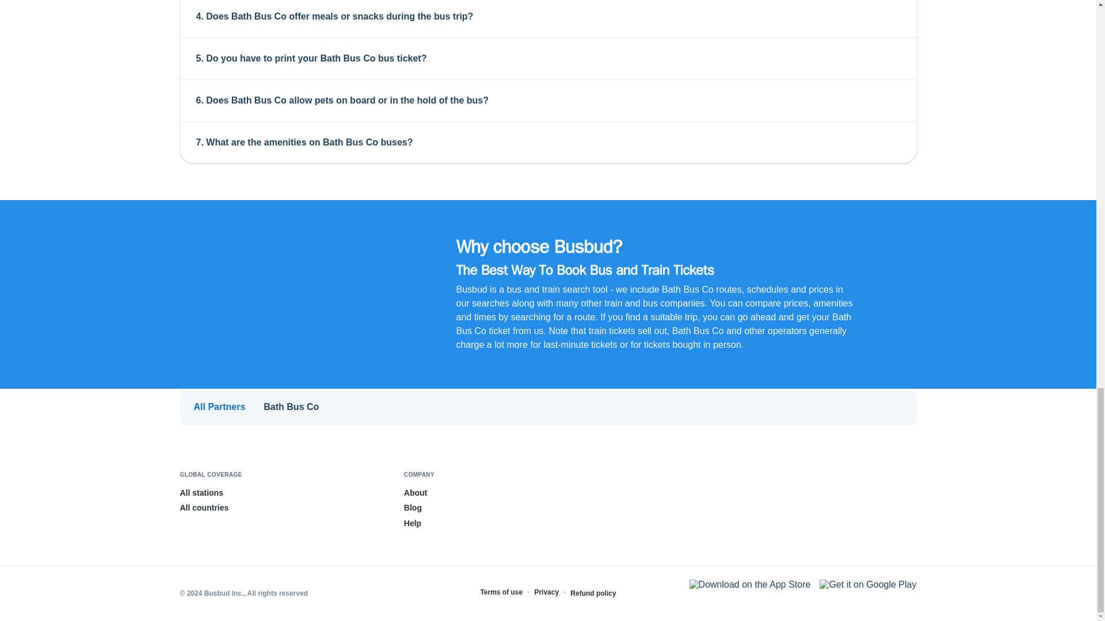  I want to click on All stations, so click(201, 492).